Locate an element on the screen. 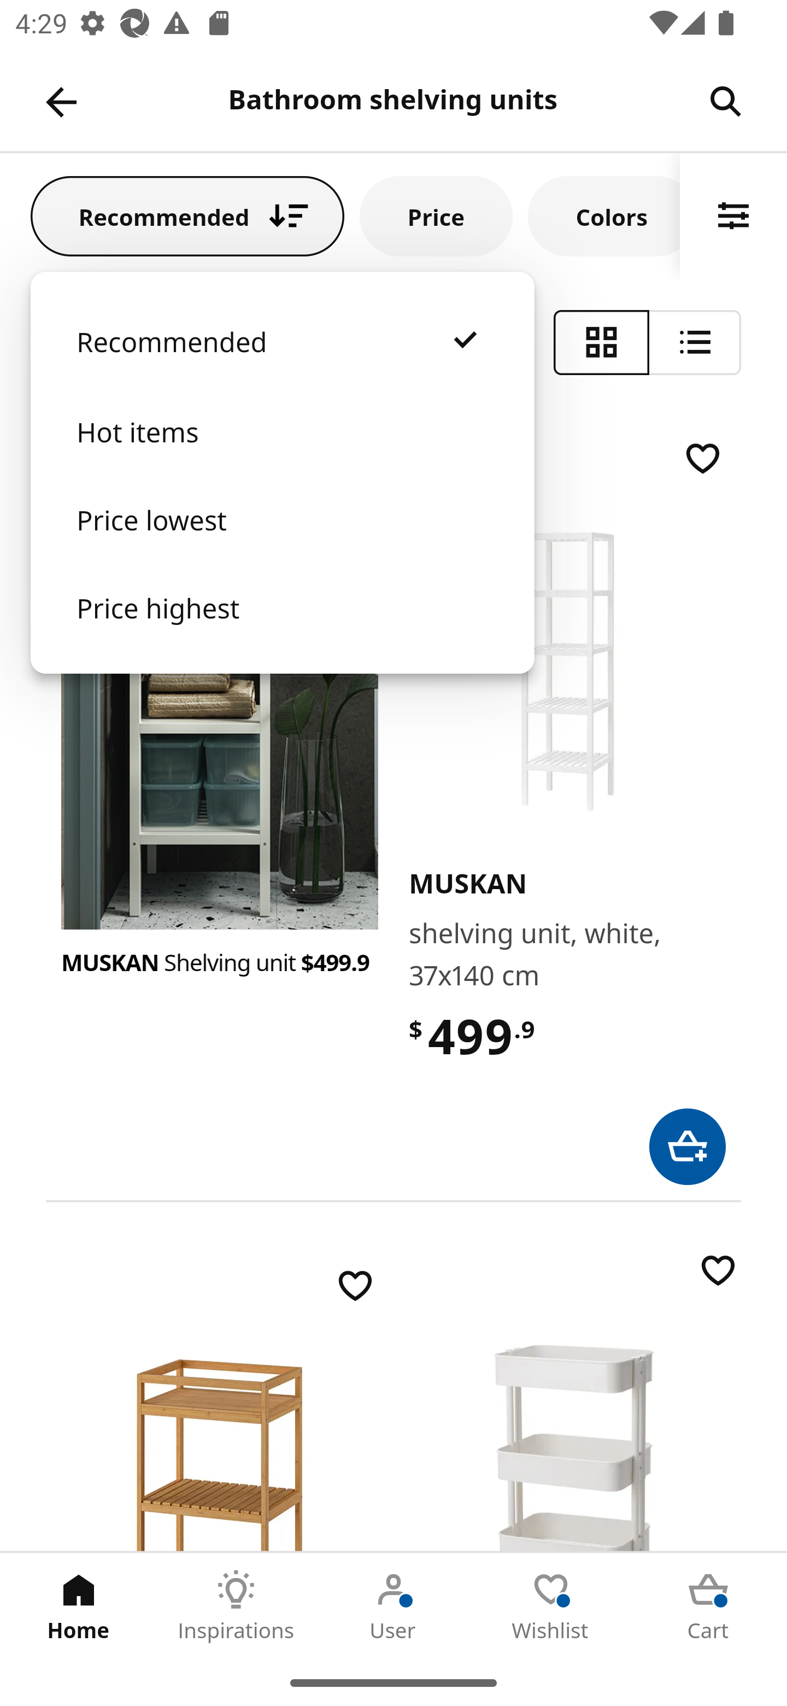  User
Tab 3 of 5 is located at coordinates (393, 1606).